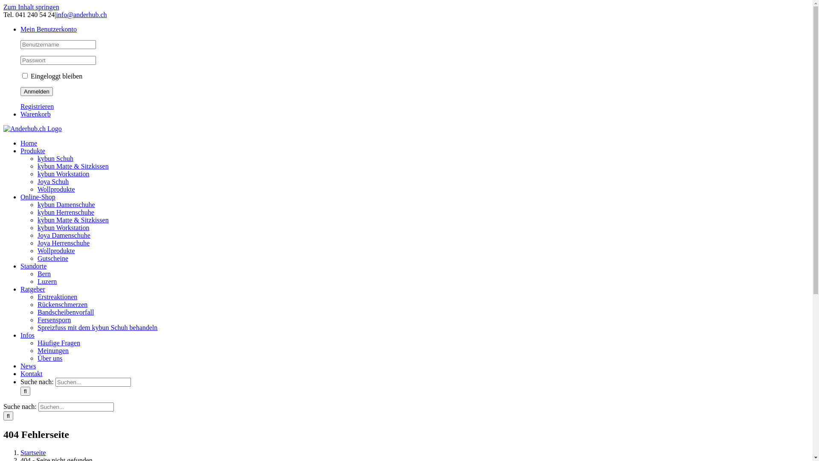 The image size is (819, 461). I want to click on kybun Herrenschuhe, so click(66, 213).